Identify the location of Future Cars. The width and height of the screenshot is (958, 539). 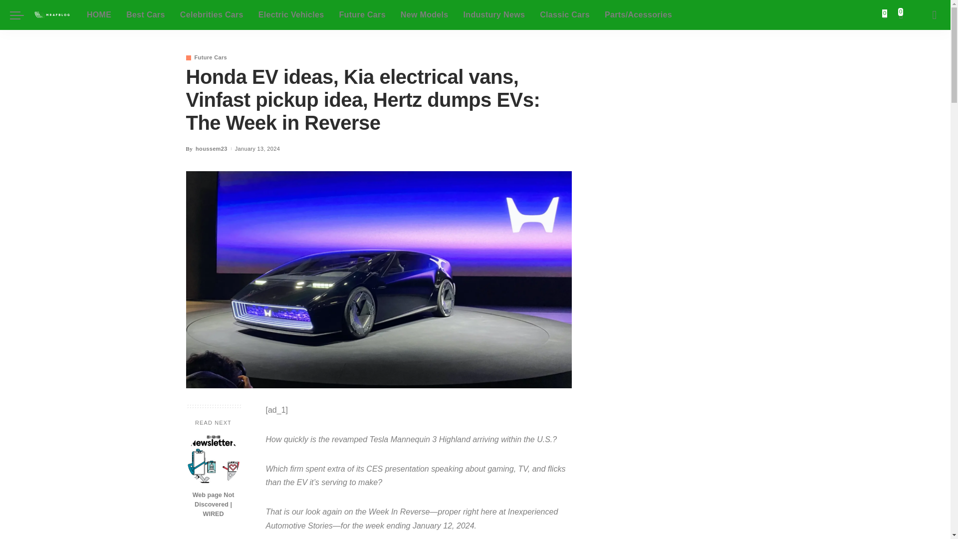
(362, 15).